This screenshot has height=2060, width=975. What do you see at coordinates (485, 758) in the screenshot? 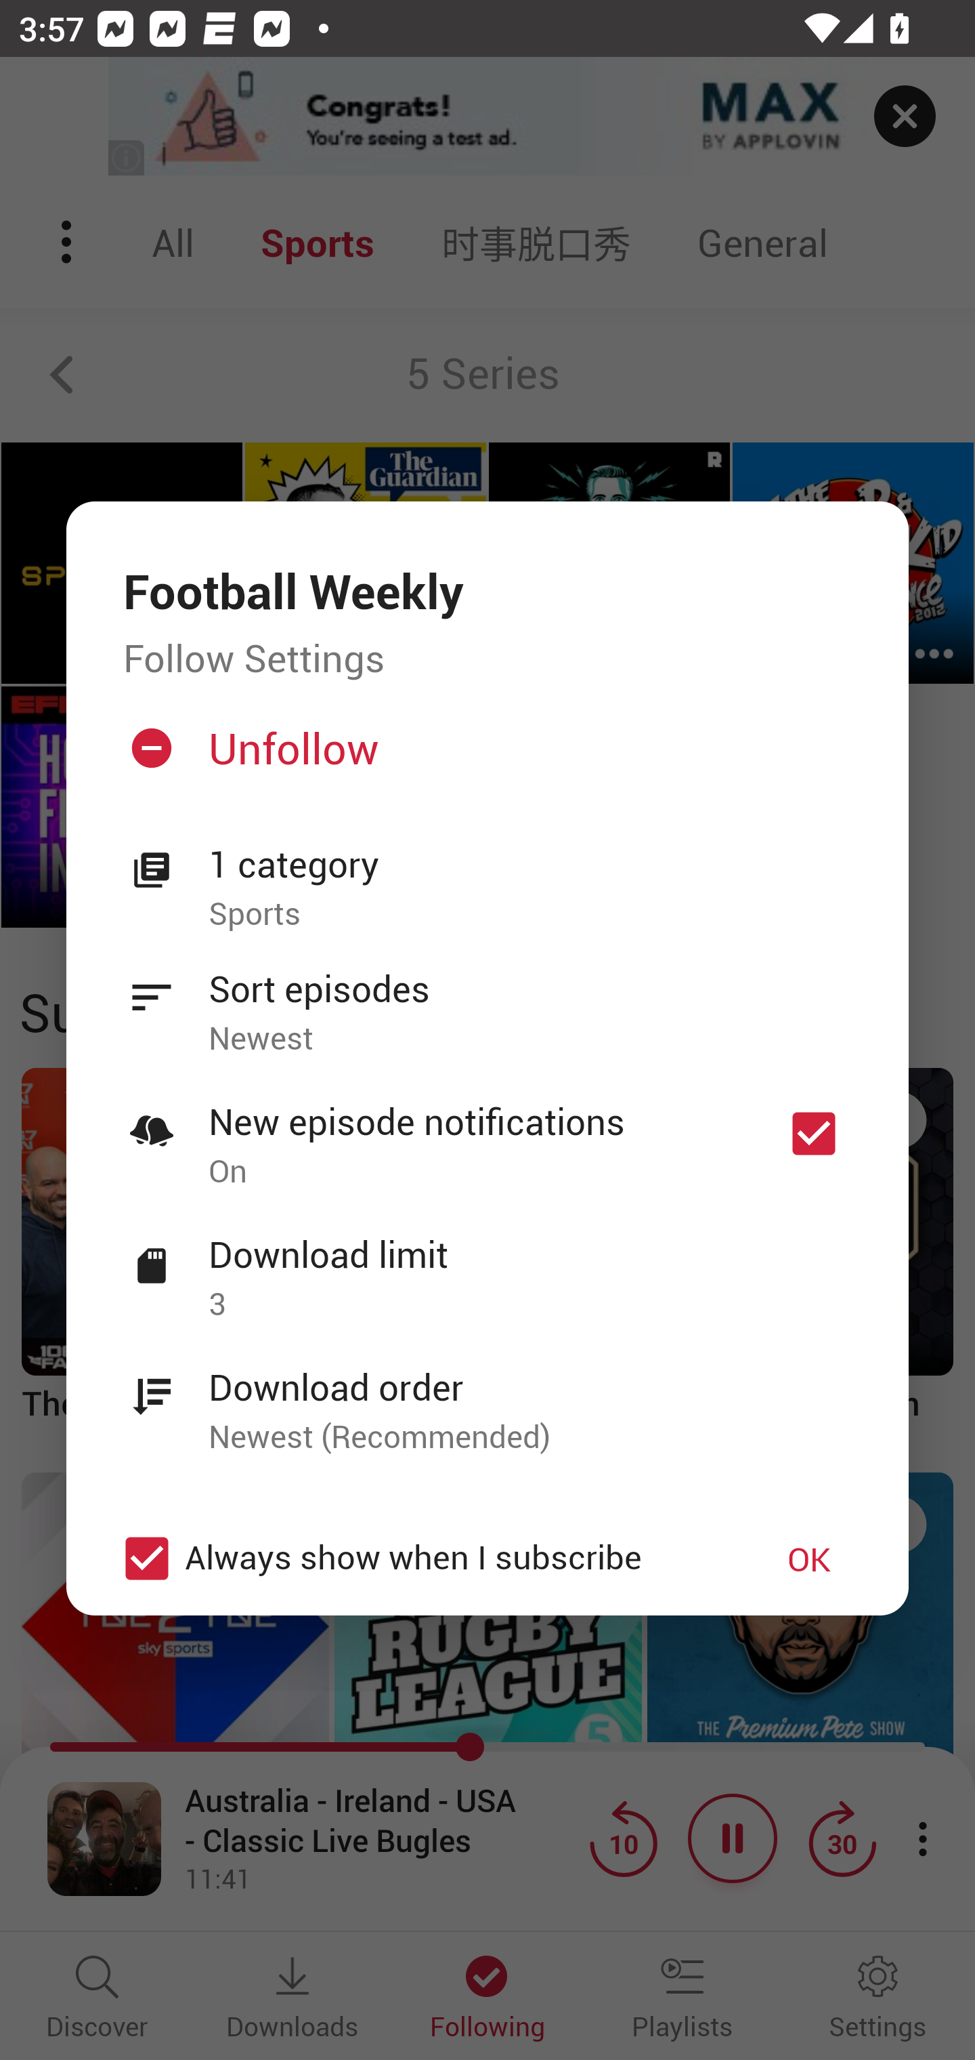
I see `Unfollow` at bounding box center [485, 758].